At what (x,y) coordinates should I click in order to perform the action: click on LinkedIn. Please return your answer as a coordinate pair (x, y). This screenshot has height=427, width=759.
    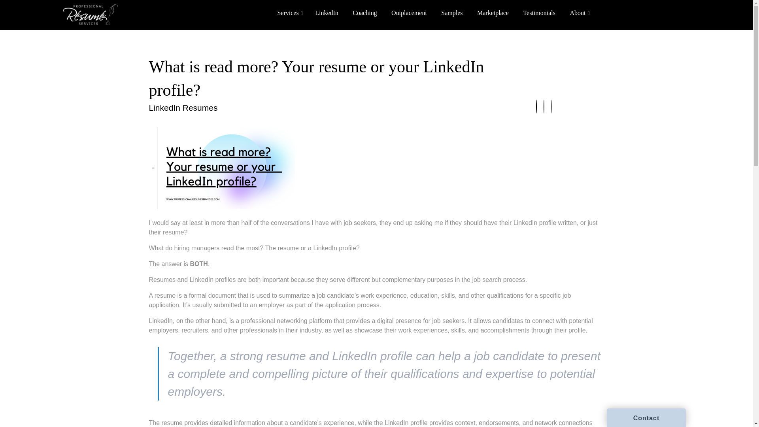
    Looking at the image, I should click on (327, 13).